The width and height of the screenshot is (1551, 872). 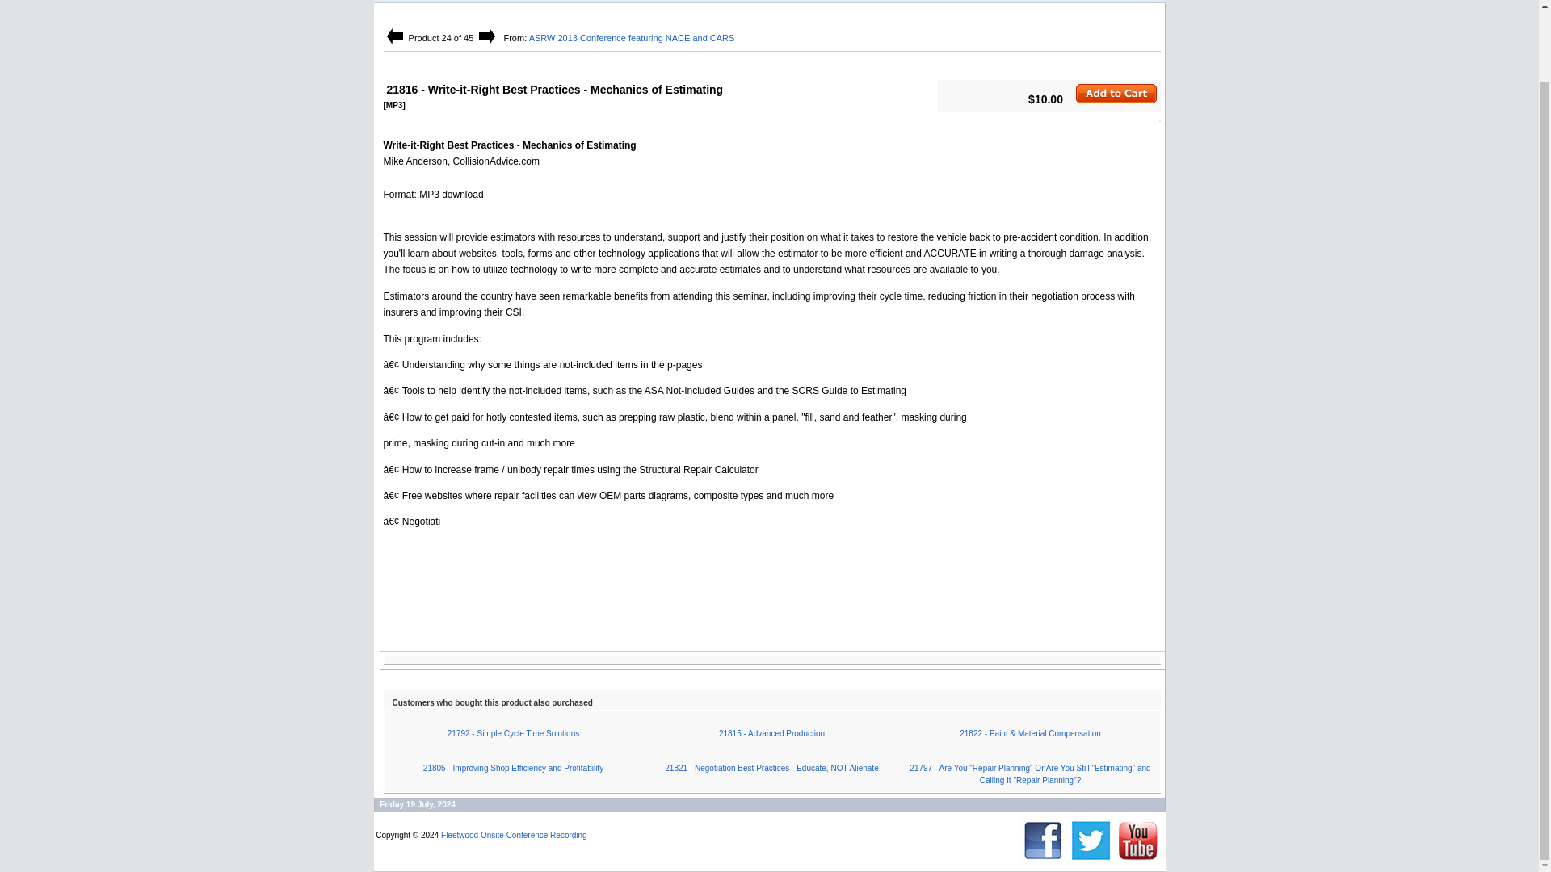 What do you see at coordinates (1116, 94) in the screenshot?
I see ` Add to Cart ` at bounding box center [1116, 94].